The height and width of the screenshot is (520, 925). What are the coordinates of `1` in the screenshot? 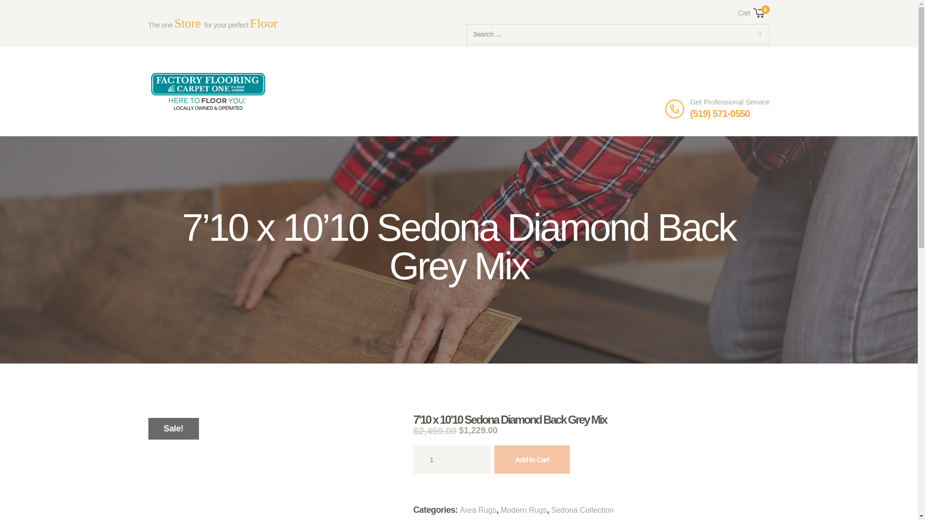 It's located at (452, 459).